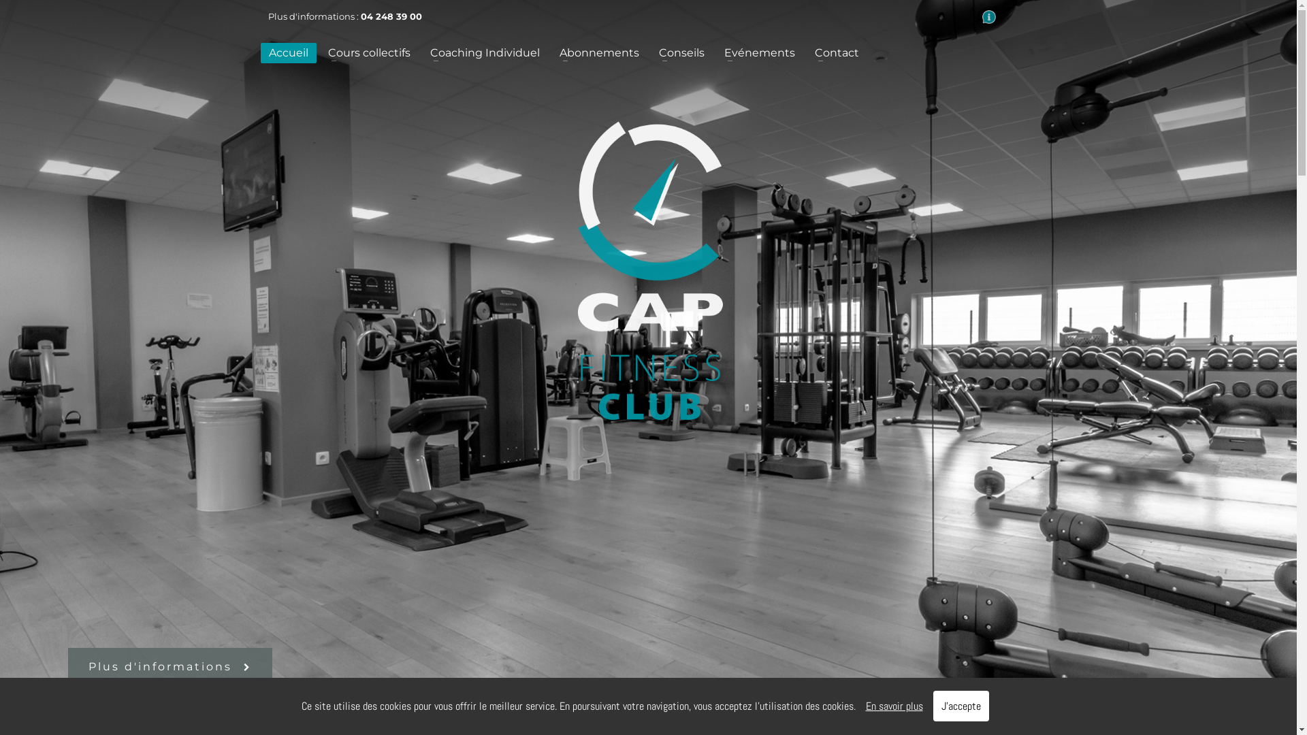  What do you see at coordinates (369, 53) in the screenshot?
I see `Cours collectifs` at bounding box center [369, 53].